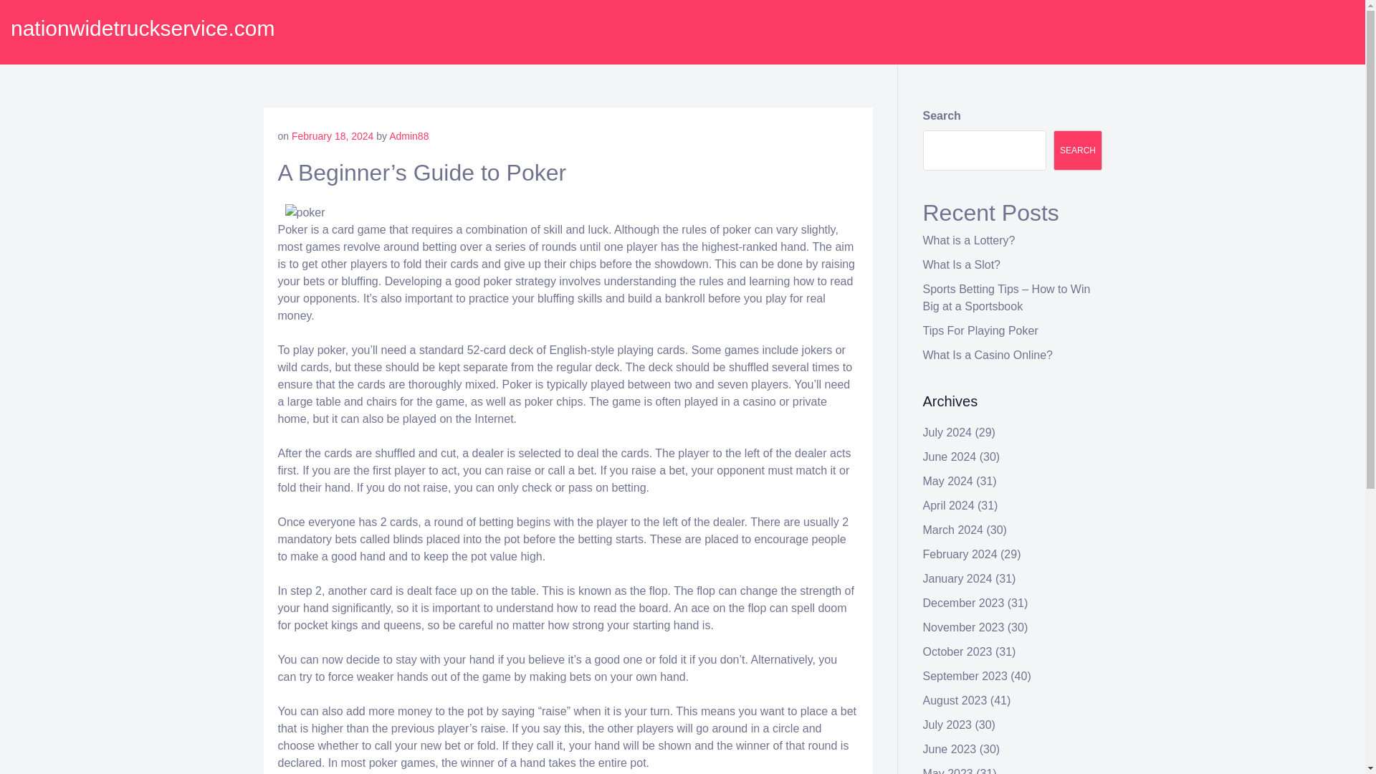  What do you see at coordinates (1078, 150) in the screenshot?
I see `SEARCH` at bounding box center [1078, 150].